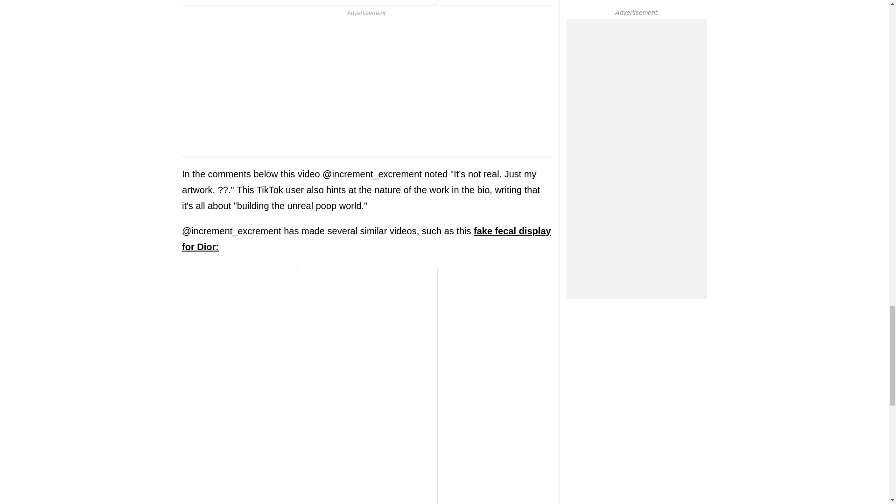 This screenshot has width=896, height=504. What do you see at coordinates (366, 239) in the screenshot?
I see `fake fecal display for Dior:` at bounding box center [366, 239].